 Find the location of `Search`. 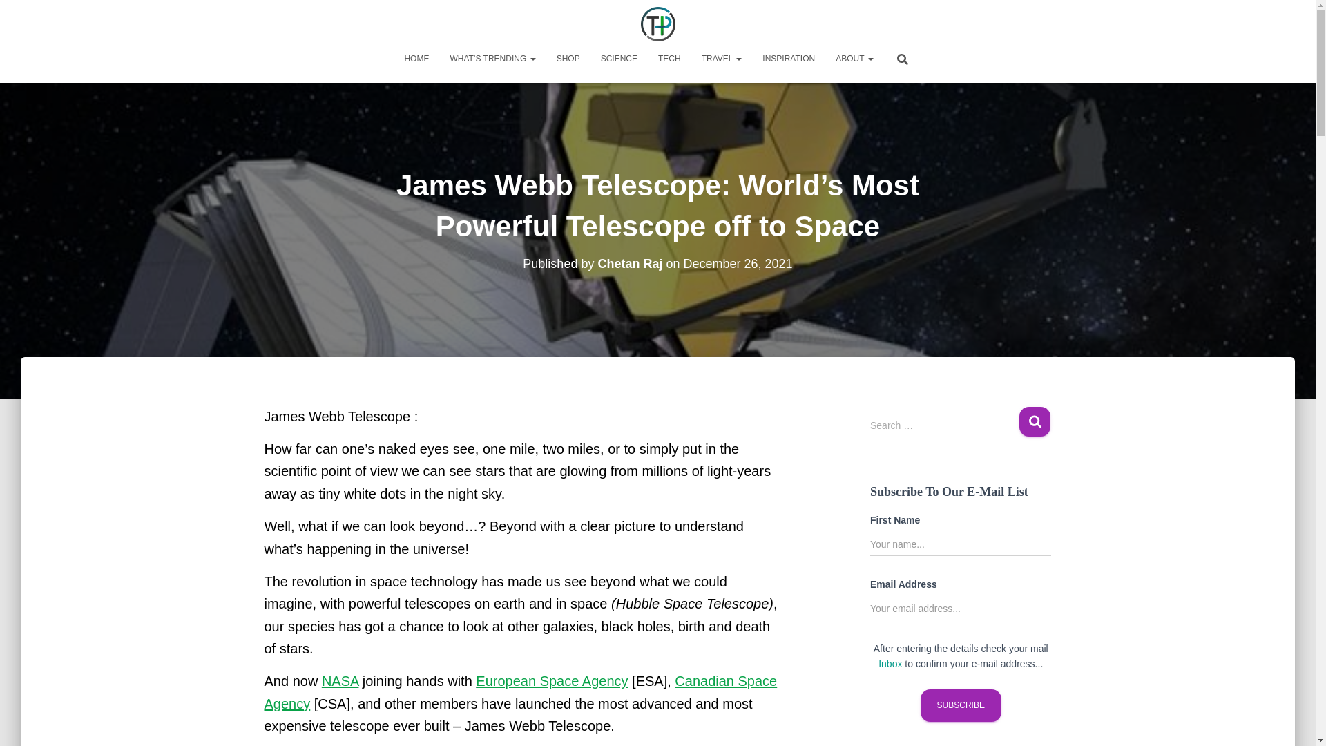

Search is located at coordinates (1035, 421).